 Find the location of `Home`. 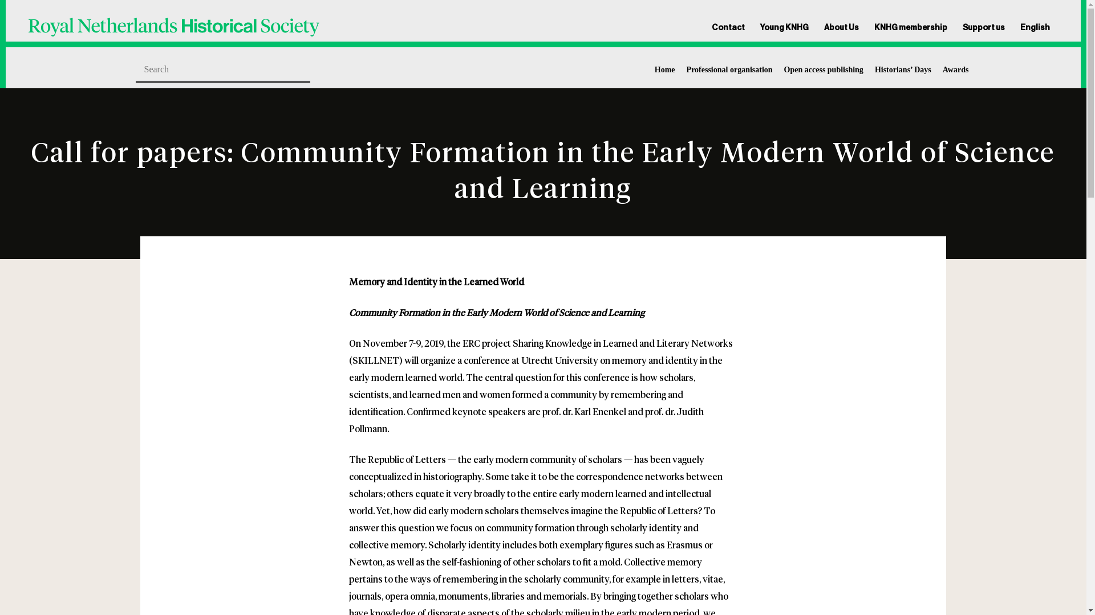

Home is located at coordinates (665, 69).